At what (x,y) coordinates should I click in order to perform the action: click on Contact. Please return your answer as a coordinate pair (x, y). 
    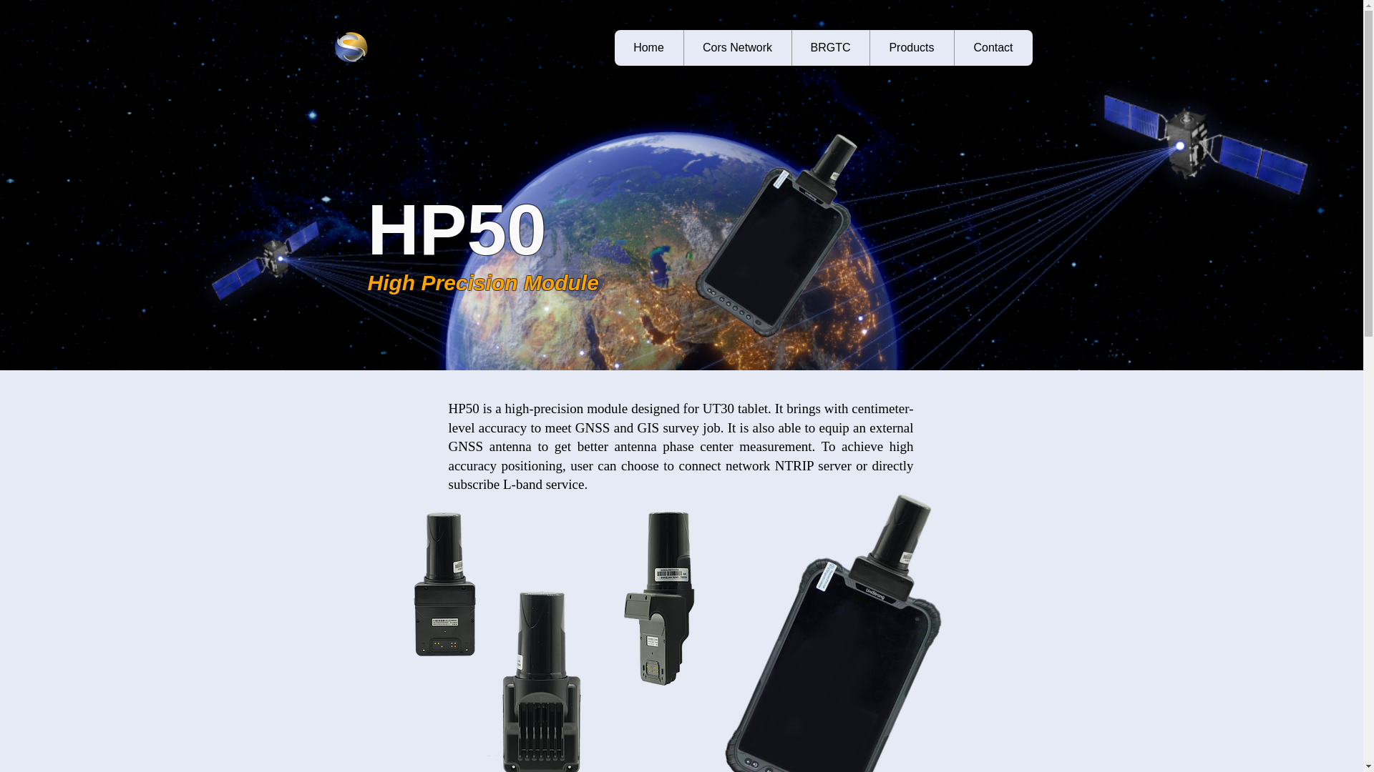
    Looking at the image, I should click on (992, 47).